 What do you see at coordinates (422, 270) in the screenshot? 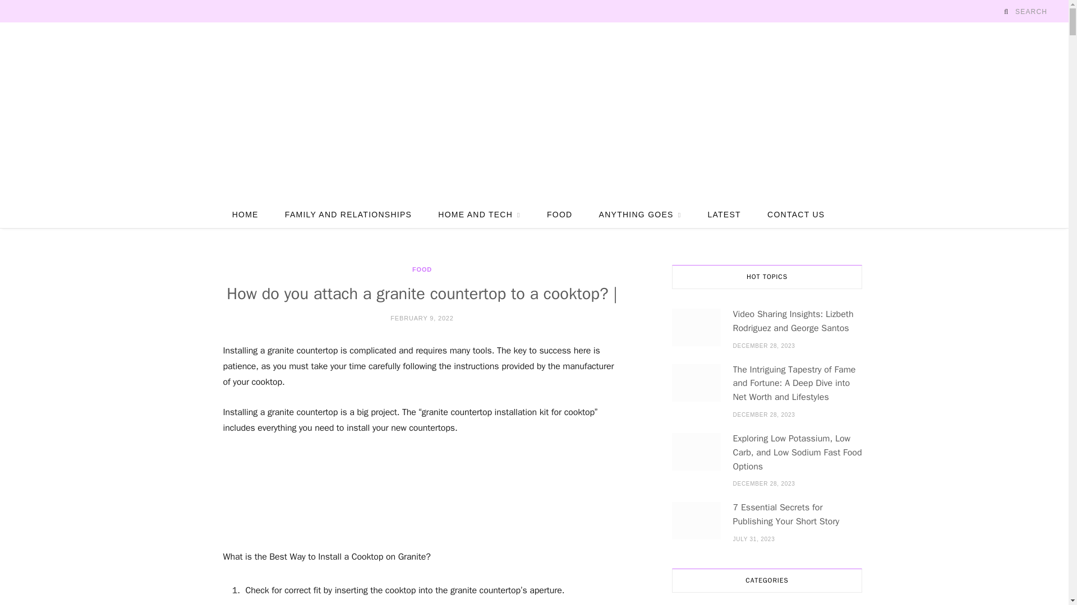
I see `FOOD` at bounding box center [422, 270].